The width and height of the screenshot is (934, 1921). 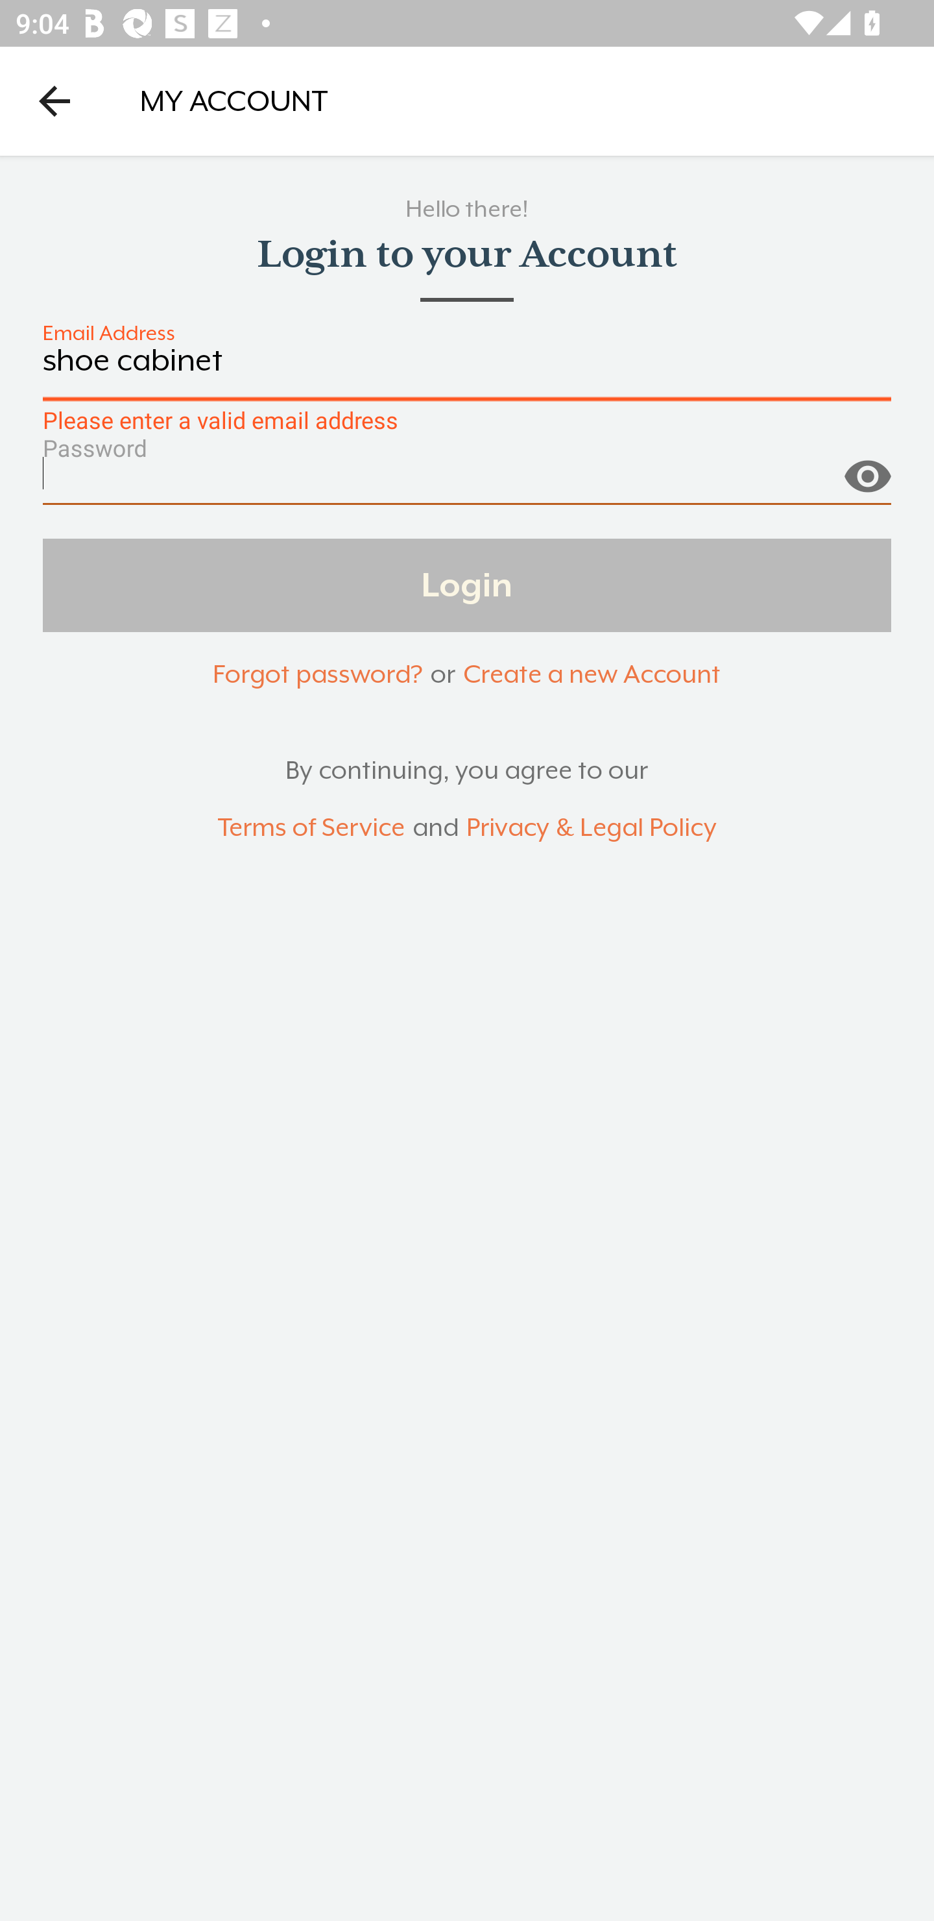 What do you see at coordinates (317, 674) in the screenshot?
I see `Forgot password?` at bounding box center [317, 674].